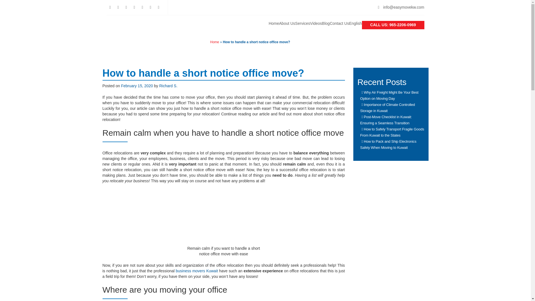 The height and width of the screenshot is (301, 535). I want to click on Blog, so click(325, 23).